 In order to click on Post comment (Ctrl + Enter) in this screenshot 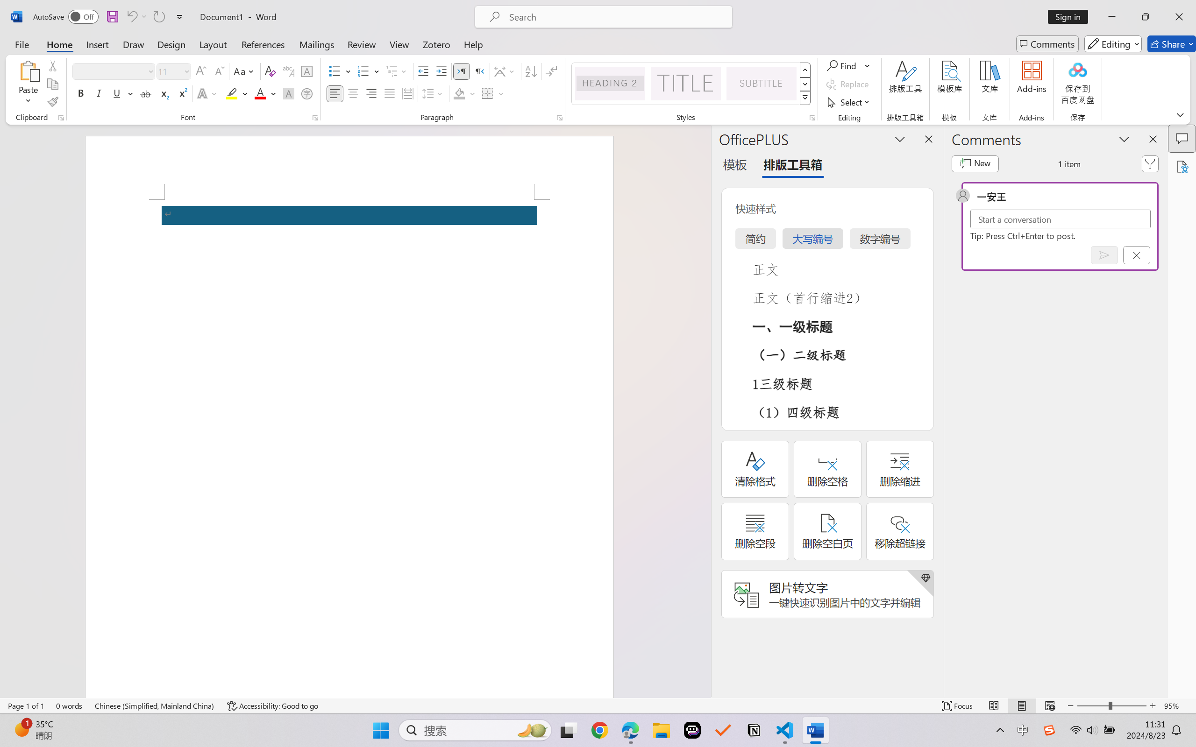, I will do `click(1104, 255)`.